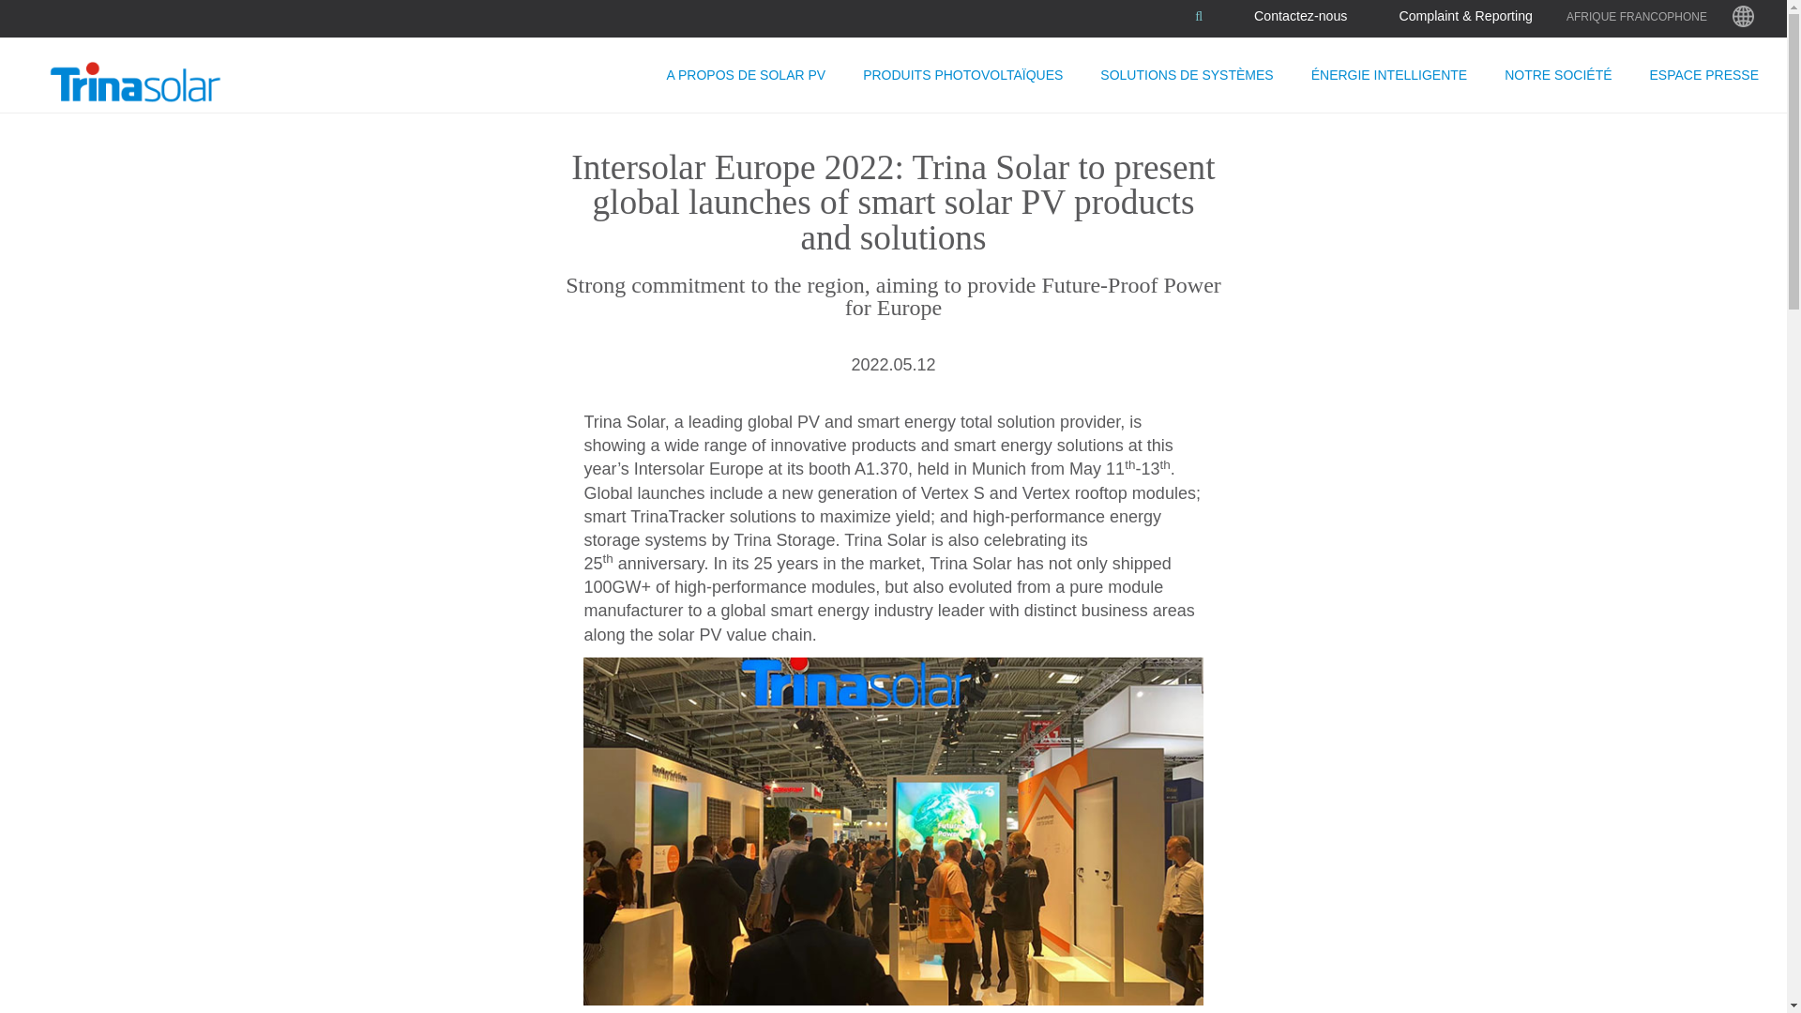 Image resolution: width=1801 pixels, height=1013 pixels. What do you see at coordinates (158, 83) in the screenshot?
I see `Trina Solar` at bounding box center [158, 83].